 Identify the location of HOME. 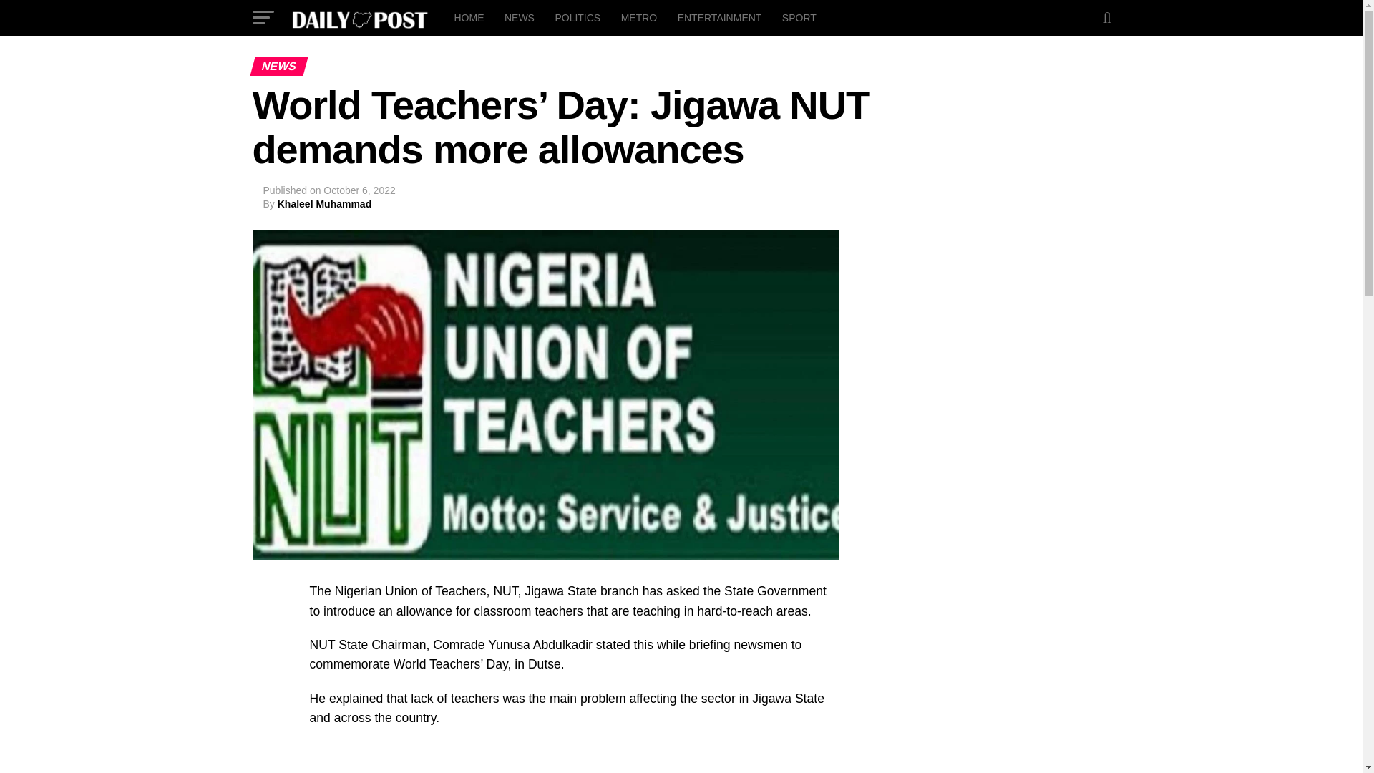
(468, 17).